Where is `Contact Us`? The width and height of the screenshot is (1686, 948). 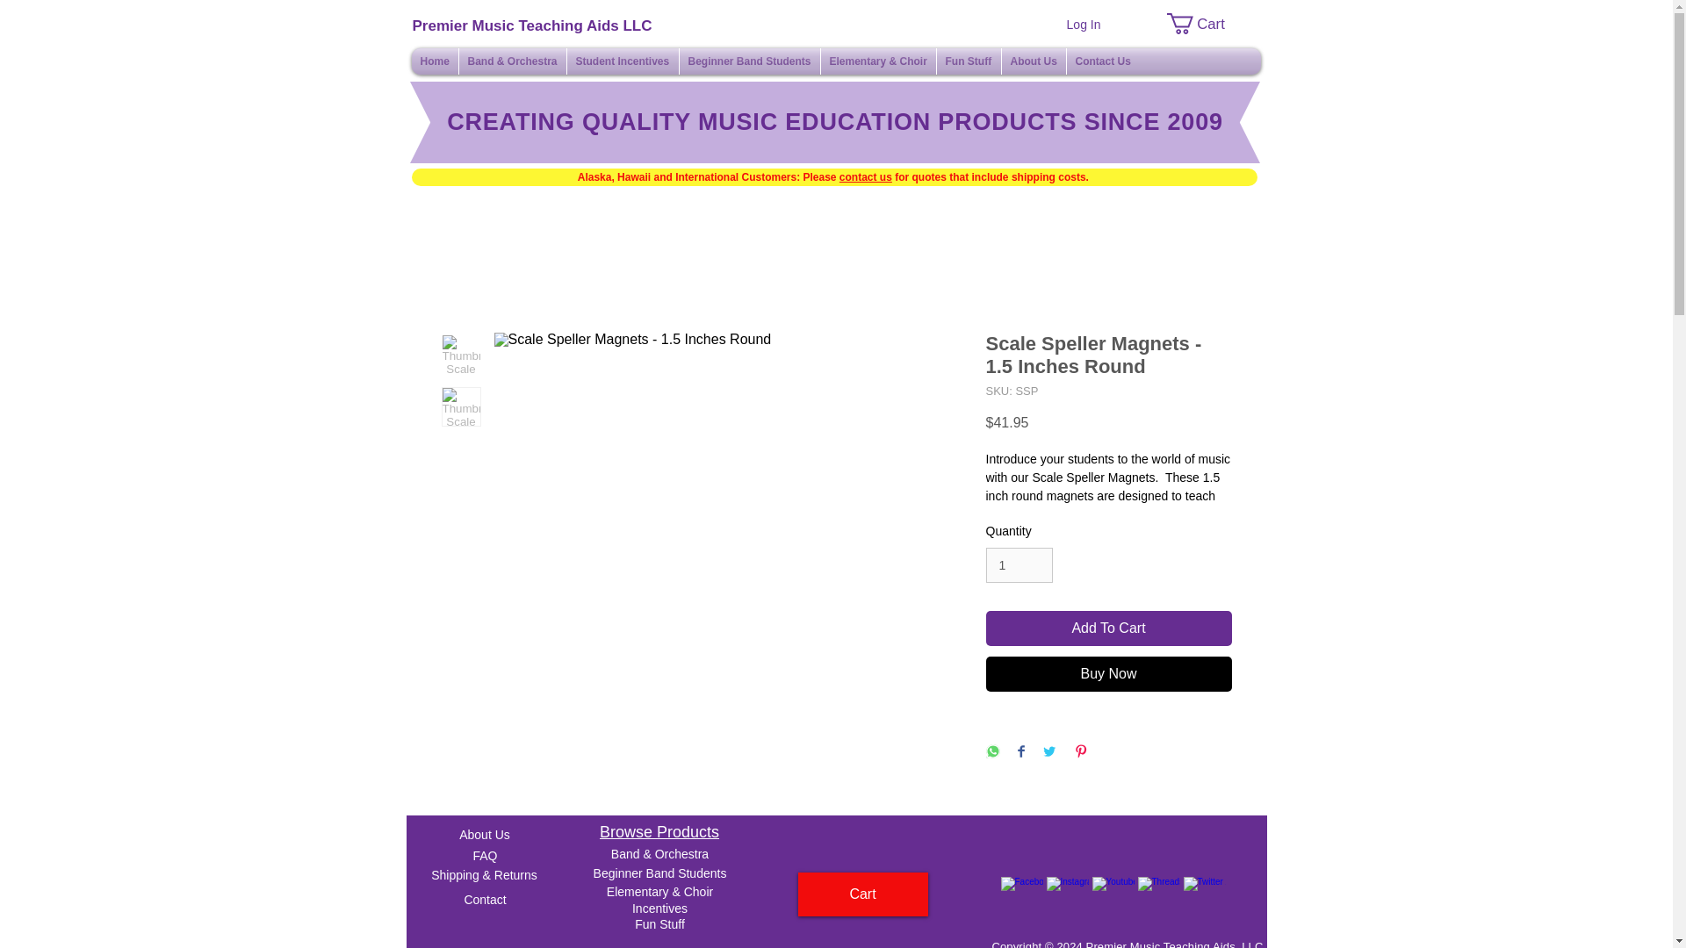 Contact Us is located at coordinates (1102, 61).